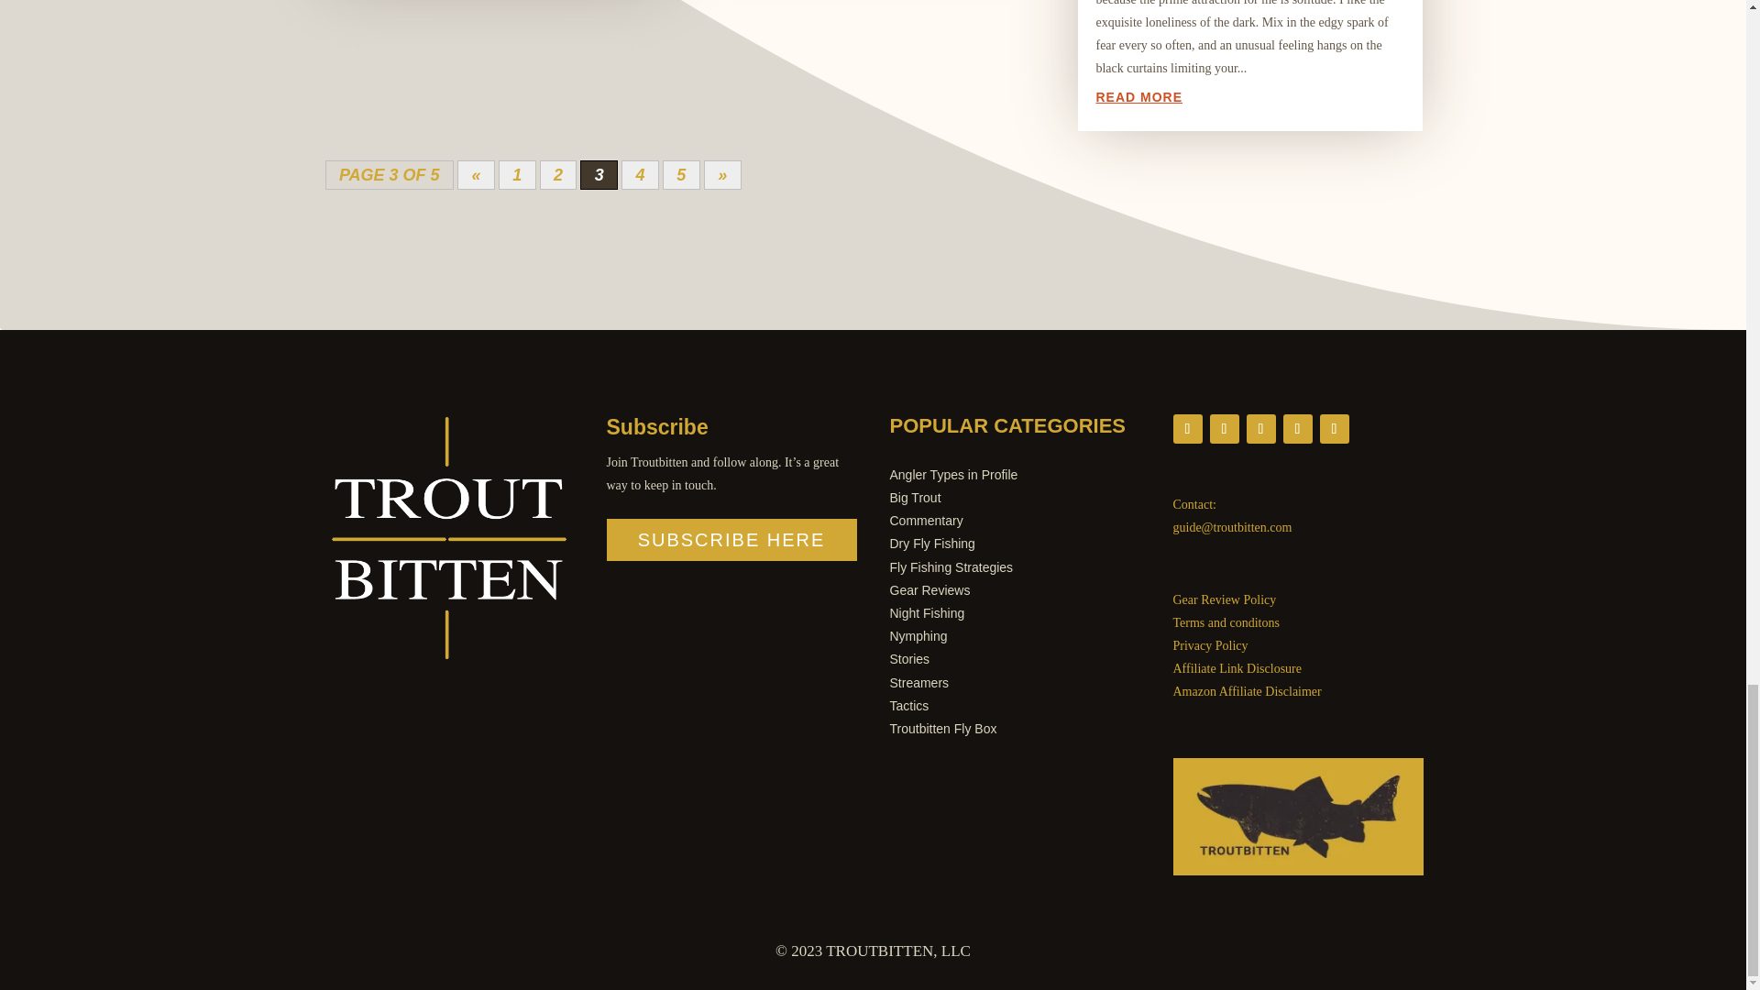 The height and width of the screenshot is (990, 1760). What do you see at coordinates (682, 175) in the screenshot?
I see `Page 5` at bounding box center [682, 175].